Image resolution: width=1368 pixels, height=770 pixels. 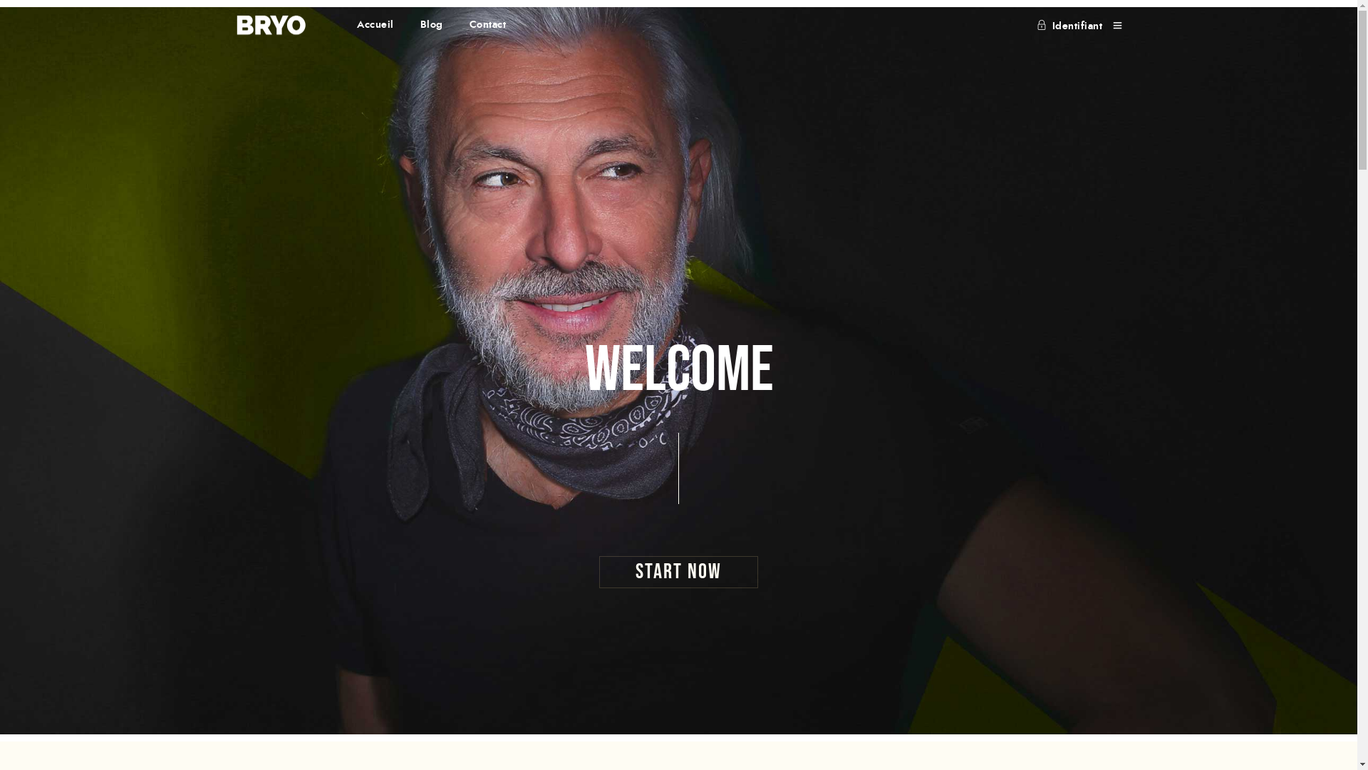 I want to click on Identifiant, so click(x=1069, y=26).